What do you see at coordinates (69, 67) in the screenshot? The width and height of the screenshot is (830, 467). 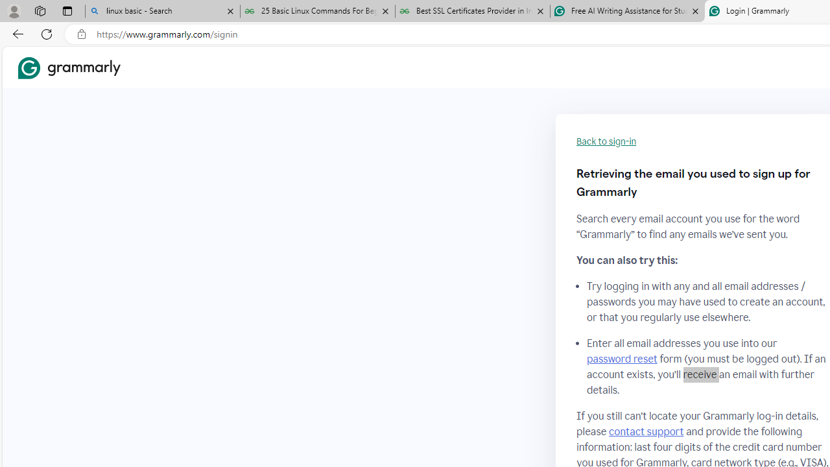 I see `Grammarly Home` at bounding box center [69, 67].